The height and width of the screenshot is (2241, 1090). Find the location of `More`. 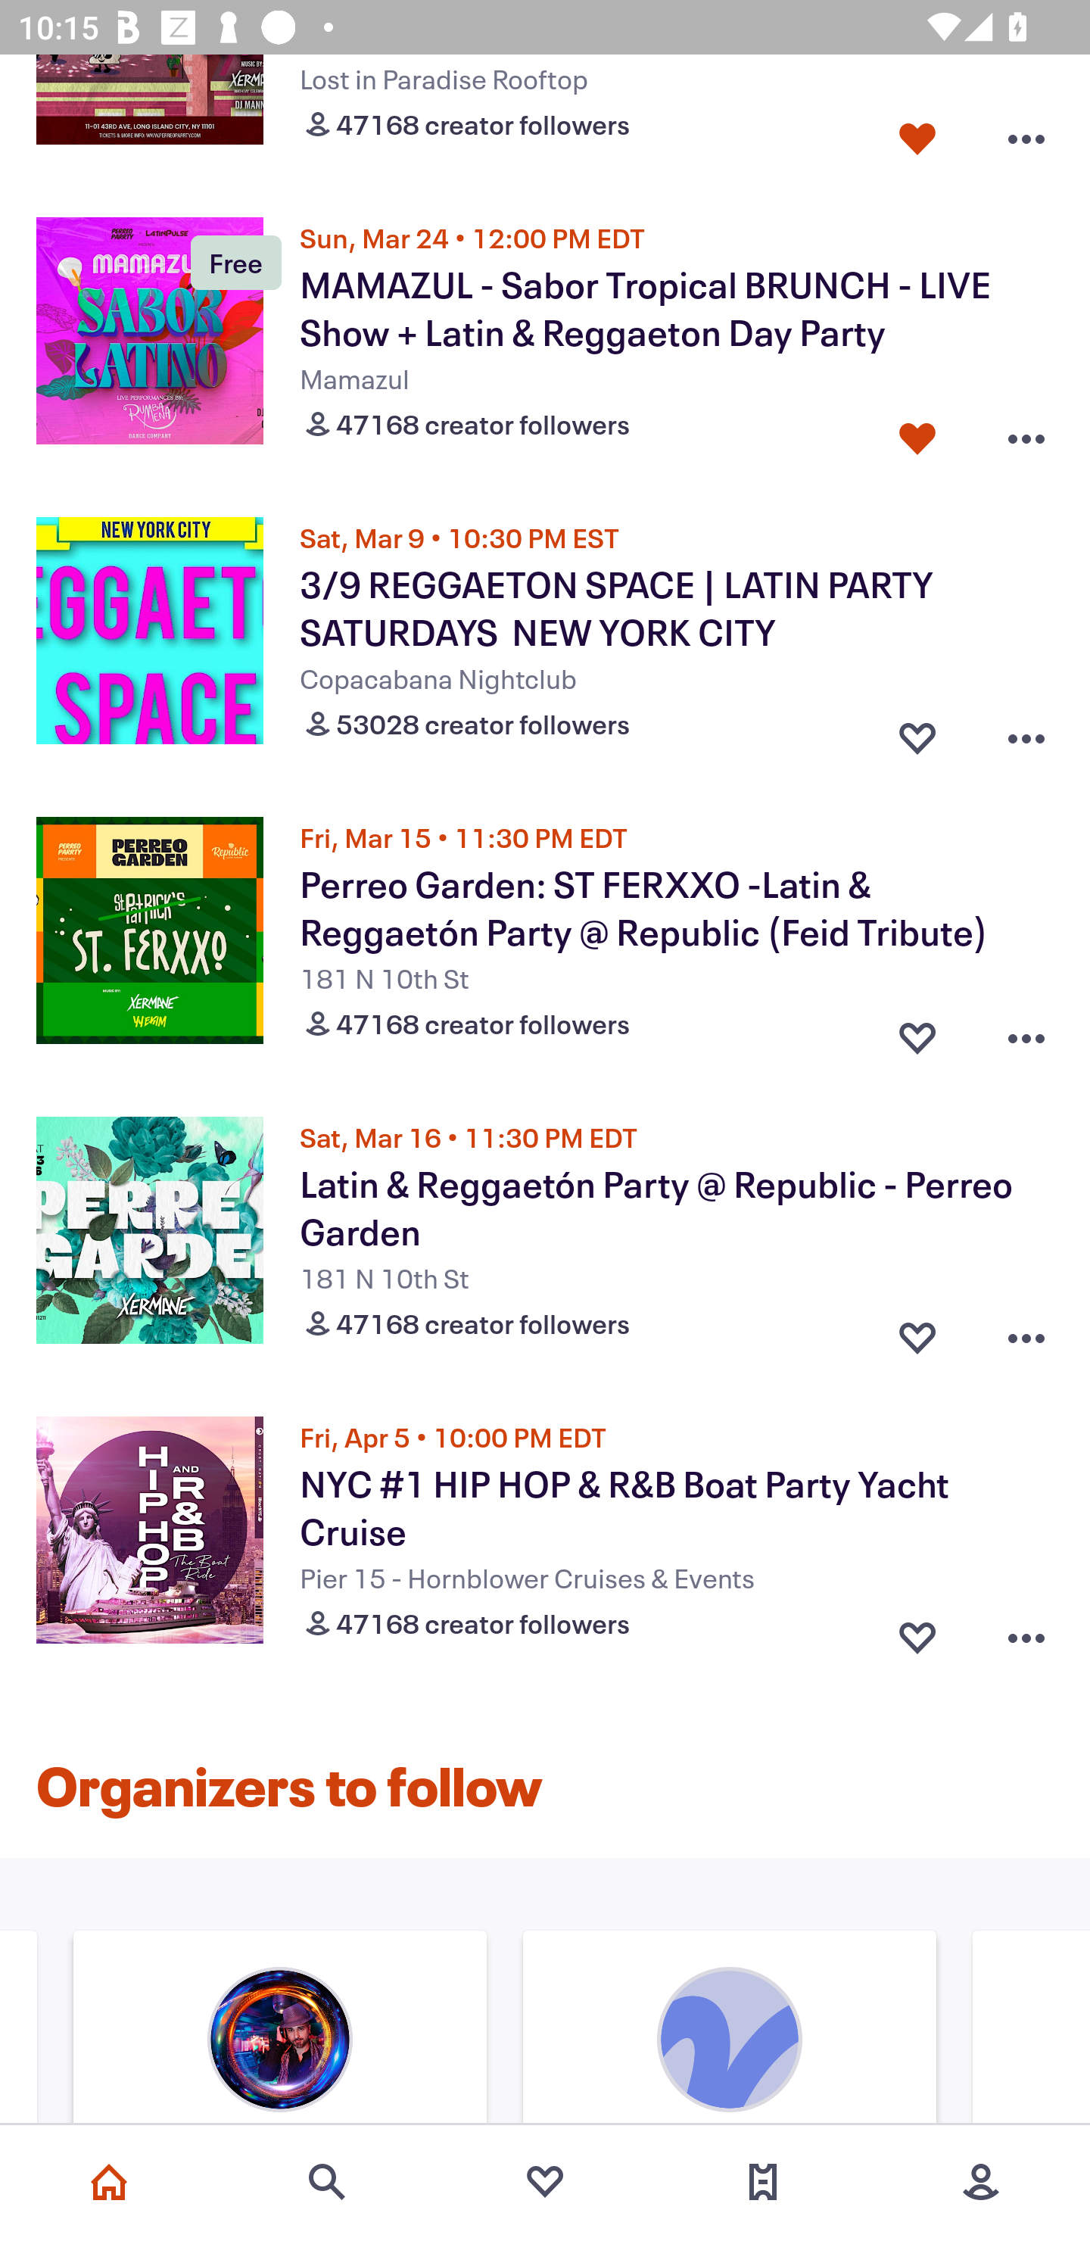

More is located at coordinates (981, 2182).